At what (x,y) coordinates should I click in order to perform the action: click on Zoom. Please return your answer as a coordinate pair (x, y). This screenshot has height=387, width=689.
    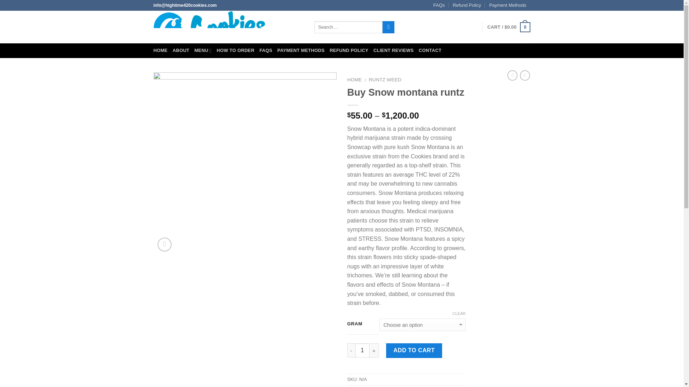
    Looking at the image, I should click on (164, 244).